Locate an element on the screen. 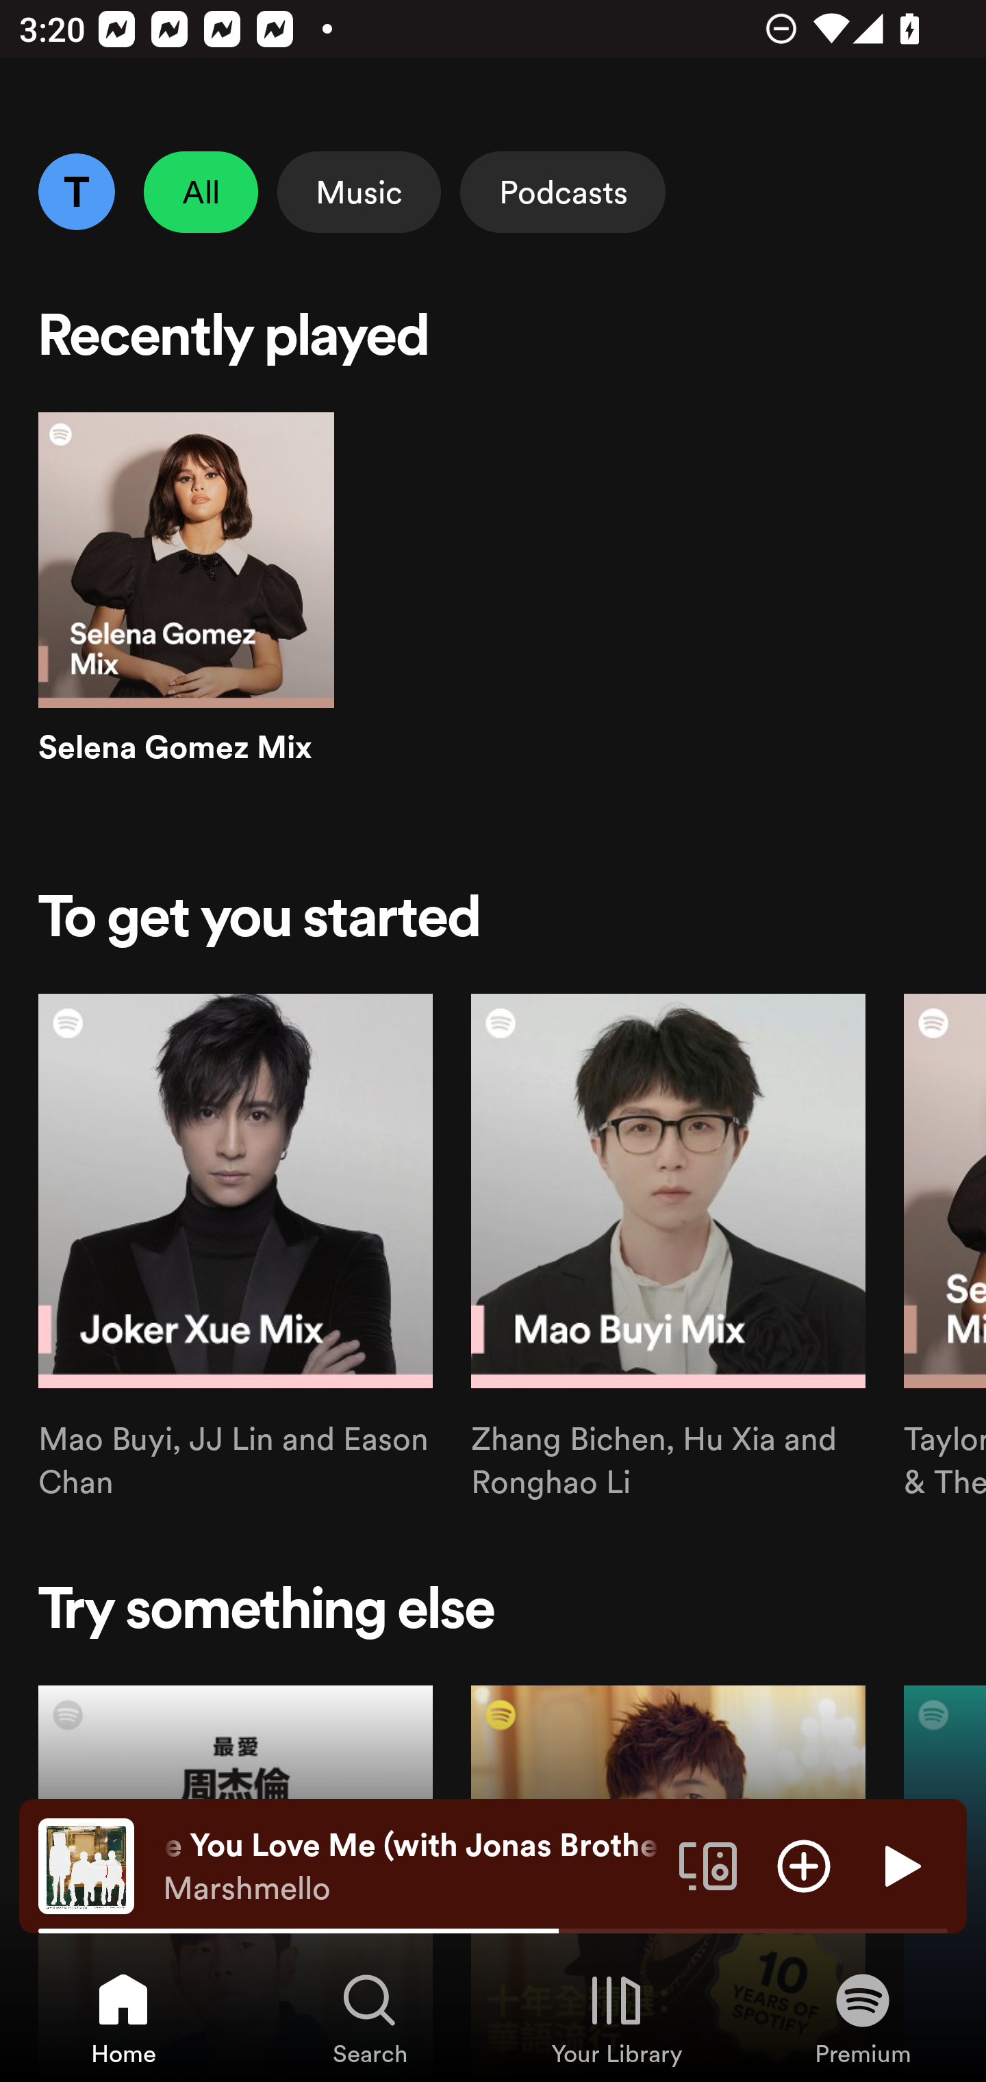 Image resolution: width=986 pixels, height=2082 pixels. Play is located at coordinates (900, 1865).